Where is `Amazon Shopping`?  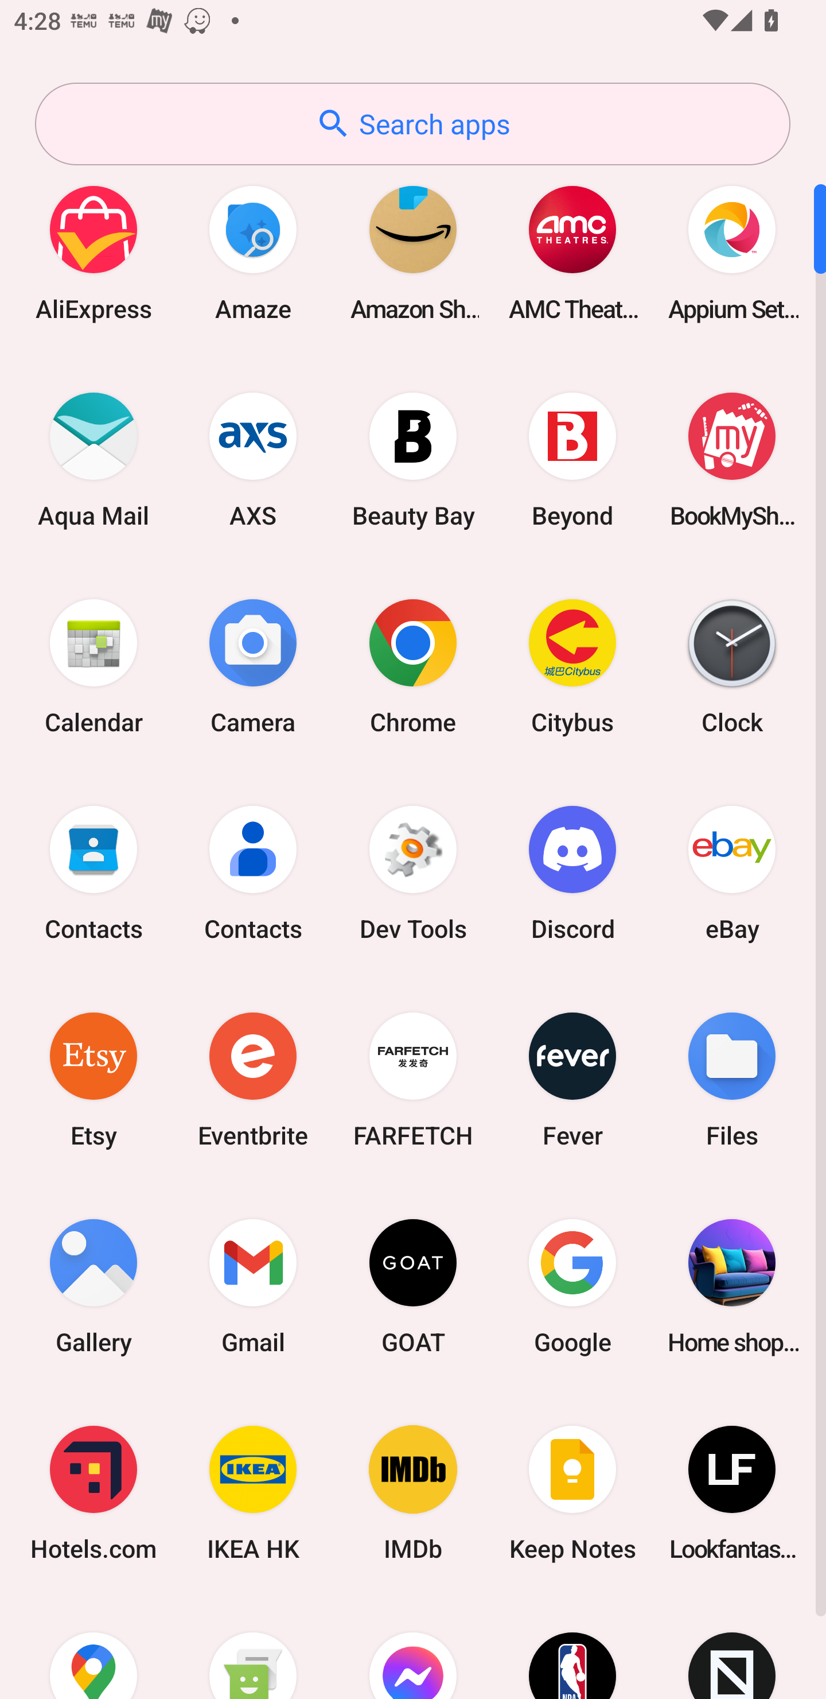
Amazon Shopping is located at coordinates (413, 253).